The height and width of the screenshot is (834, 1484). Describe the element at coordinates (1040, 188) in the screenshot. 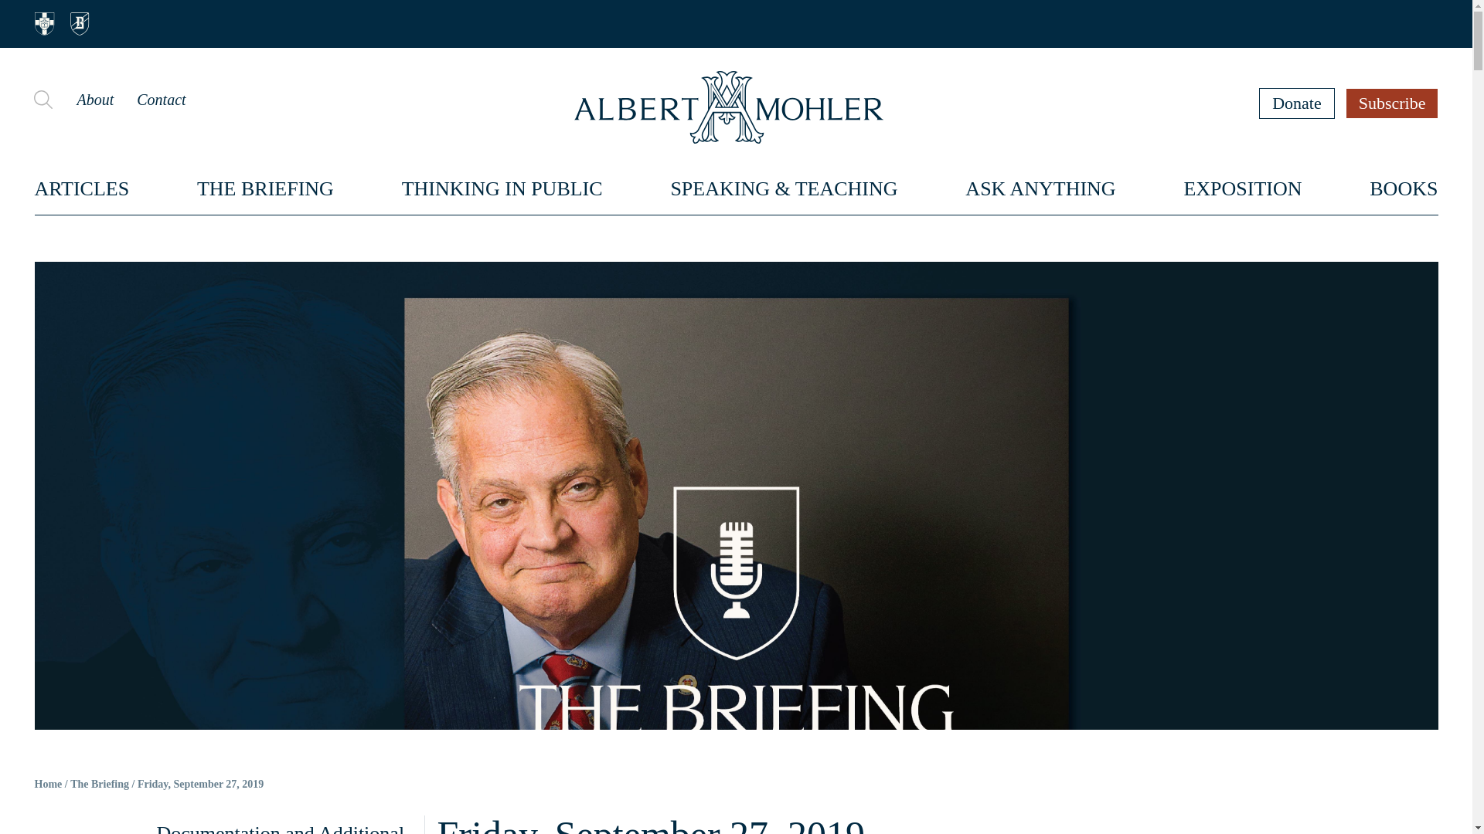

I see `ASK ANYTHING` at that location.